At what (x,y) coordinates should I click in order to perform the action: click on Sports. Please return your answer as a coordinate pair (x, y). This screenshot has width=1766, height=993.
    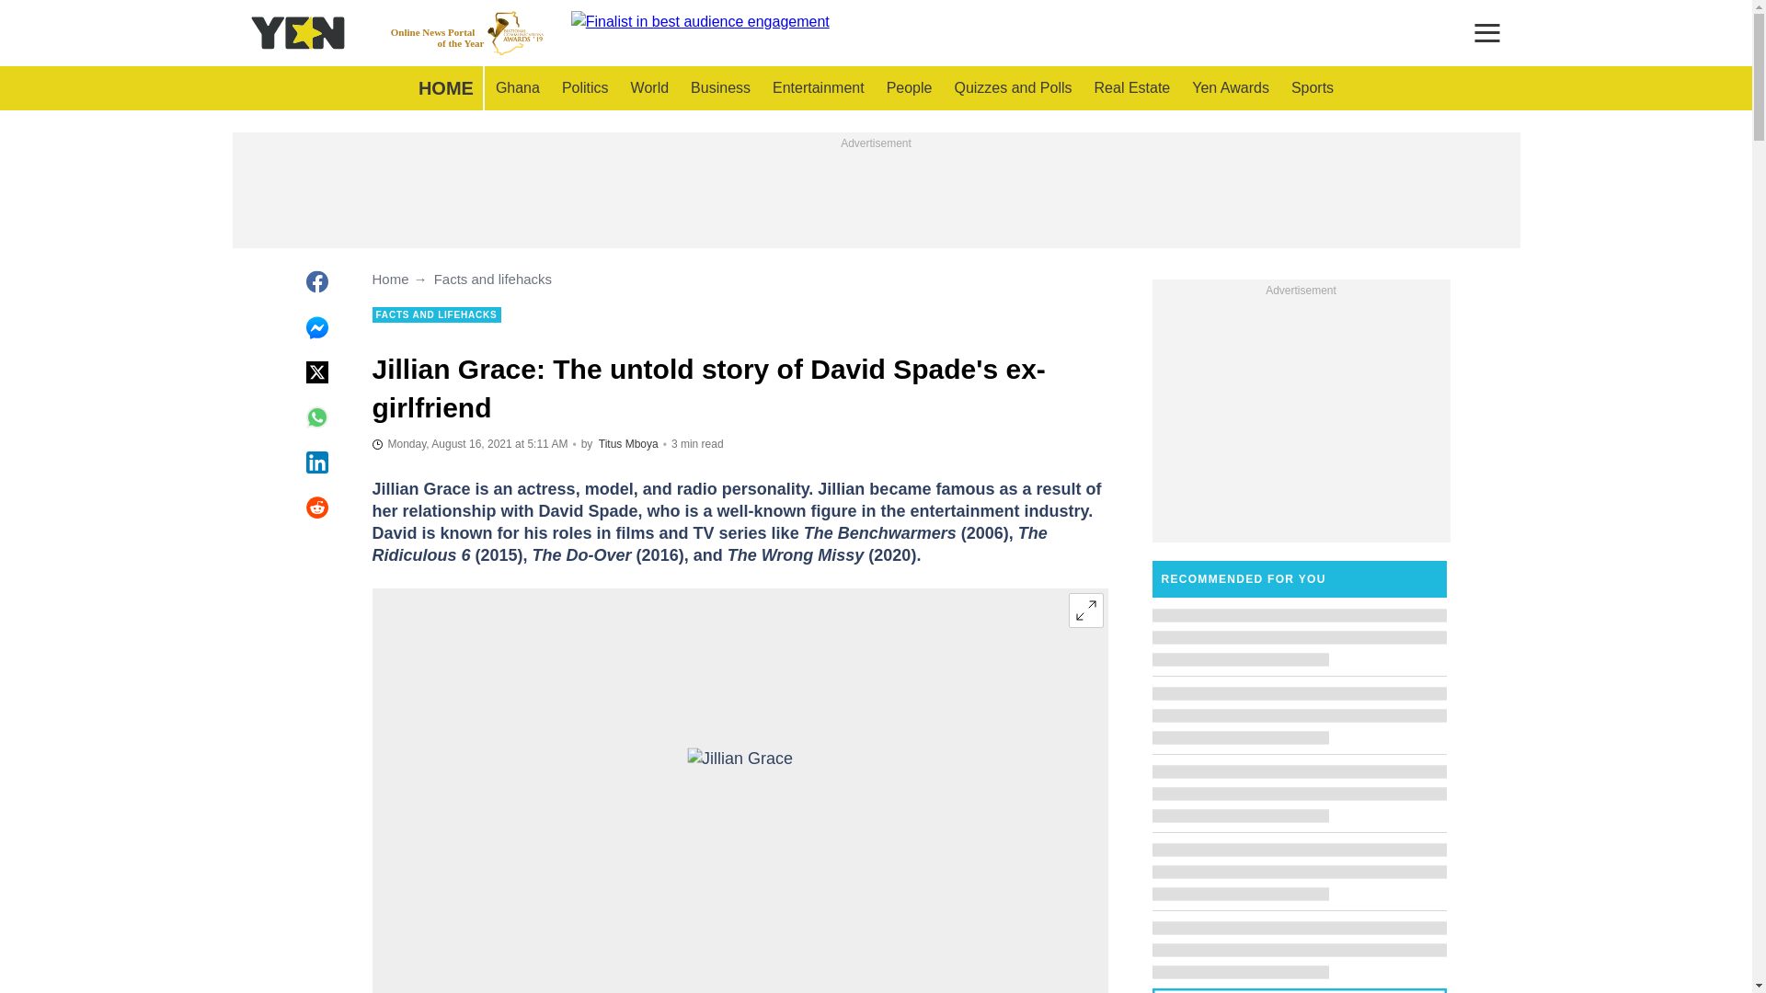
    Looking at the image, I should click on (469, 443).